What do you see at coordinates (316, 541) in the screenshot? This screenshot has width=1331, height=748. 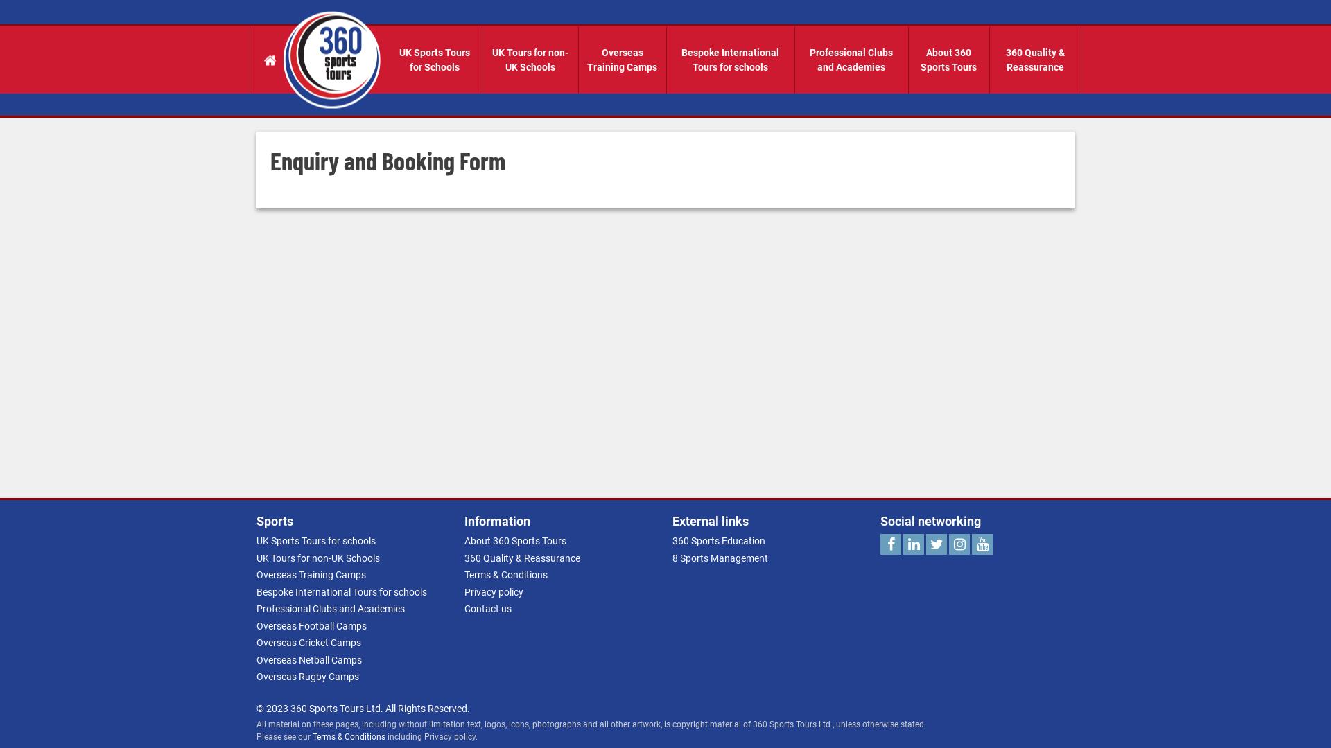 I see `UK Sports Tours for schools` at bounding box center [316, 541].